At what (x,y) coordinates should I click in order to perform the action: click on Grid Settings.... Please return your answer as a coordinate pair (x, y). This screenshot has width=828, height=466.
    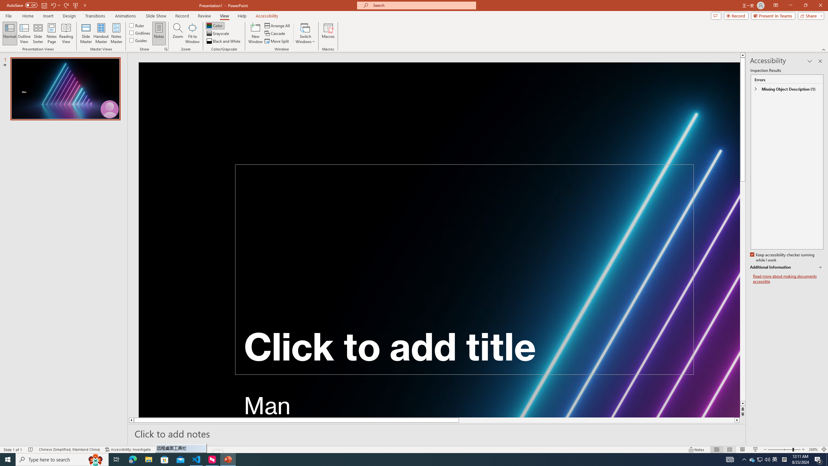
    Looking at the image, I should click on (166, 49).